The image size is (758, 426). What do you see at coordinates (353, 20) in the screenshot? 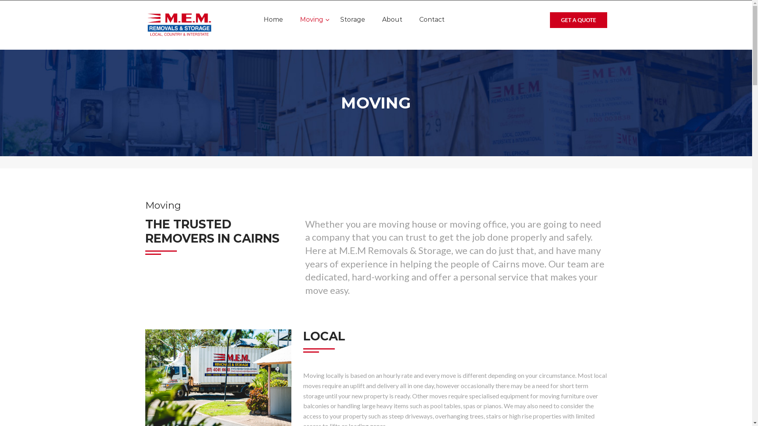
I see `Storage` at bounding box center [353, 20].